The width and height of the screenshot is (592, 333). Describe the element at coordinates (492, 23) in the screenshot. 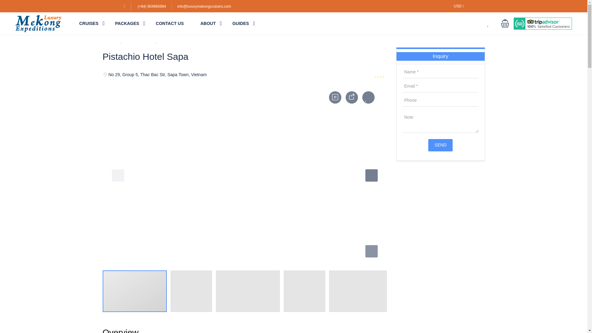

I see `View your wishlist` at that location.